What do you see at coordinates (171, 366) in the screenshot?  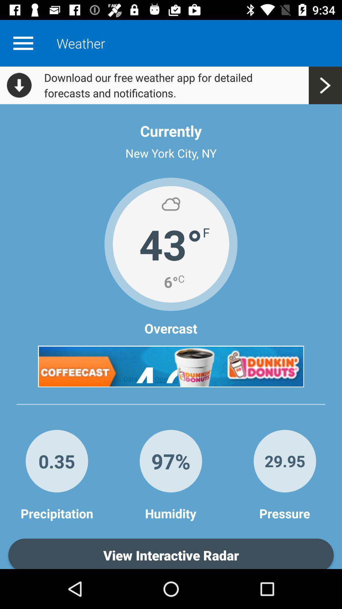 I see `click on the advertisement` at bounding box center [171, 366].